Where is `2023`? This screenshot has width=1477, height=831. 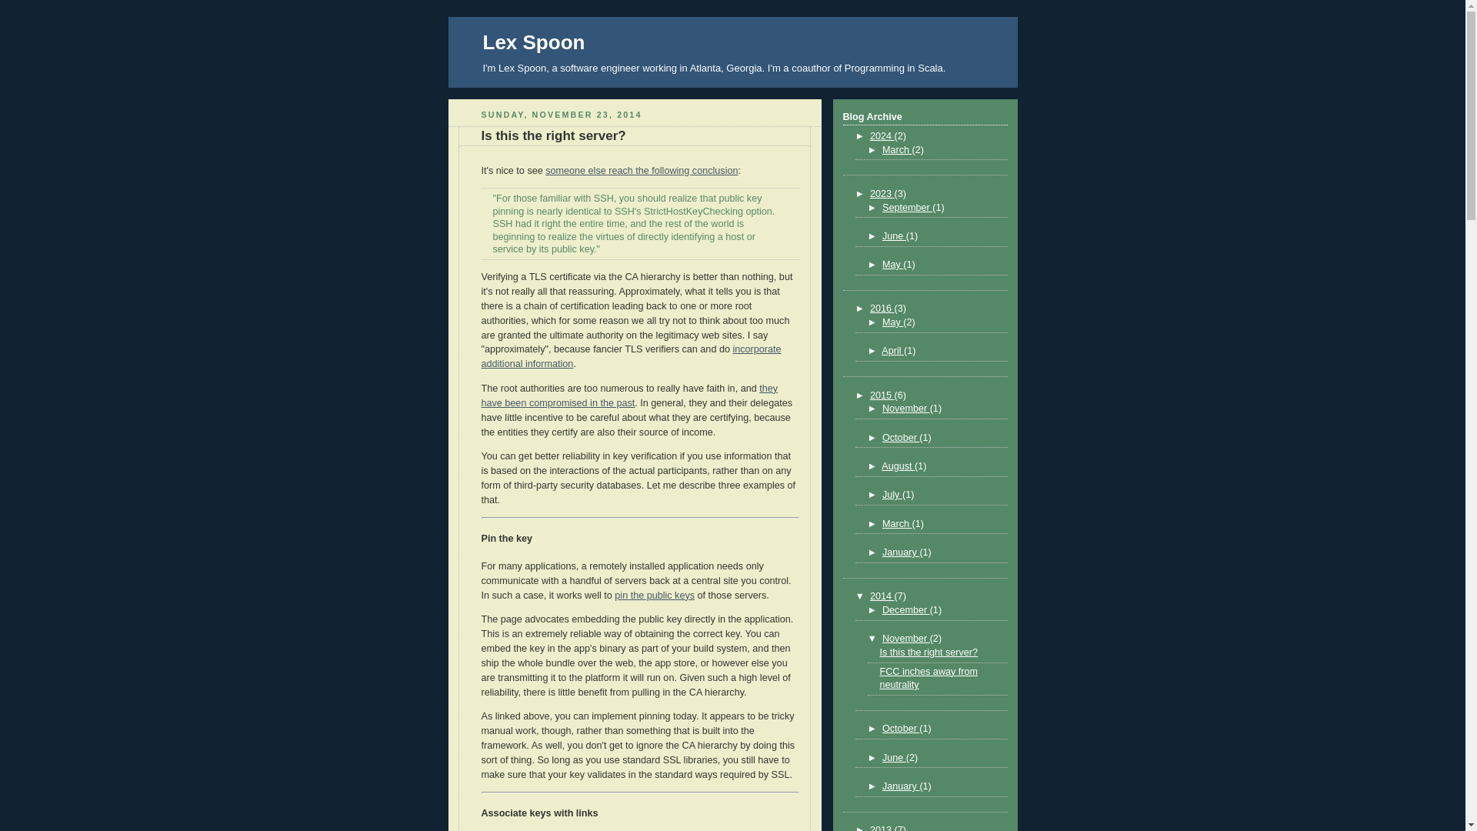 2023 is located at coordinates (882, 194).